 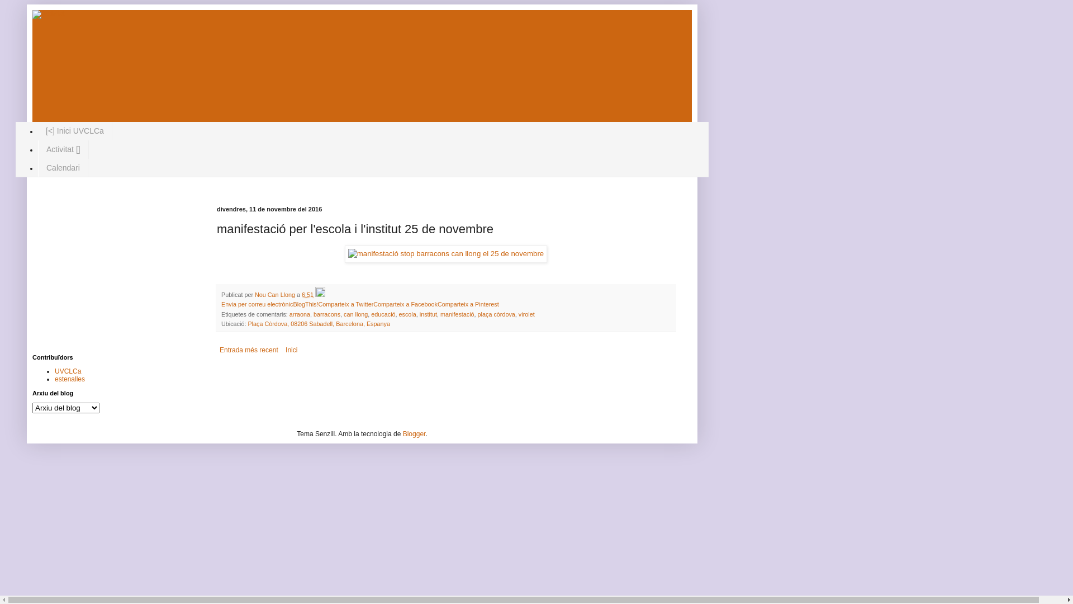 What do you see at coordinates (307, 295) in the screenshot?
I see `6:51` at bounding box center [307, 295].